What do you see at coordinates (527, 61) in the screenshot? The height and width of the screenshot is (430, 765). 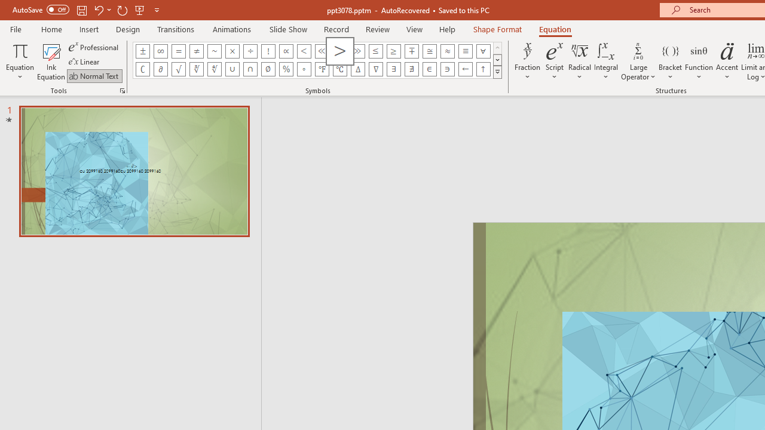 I see `Fraction` at bounding box center [527, 61].